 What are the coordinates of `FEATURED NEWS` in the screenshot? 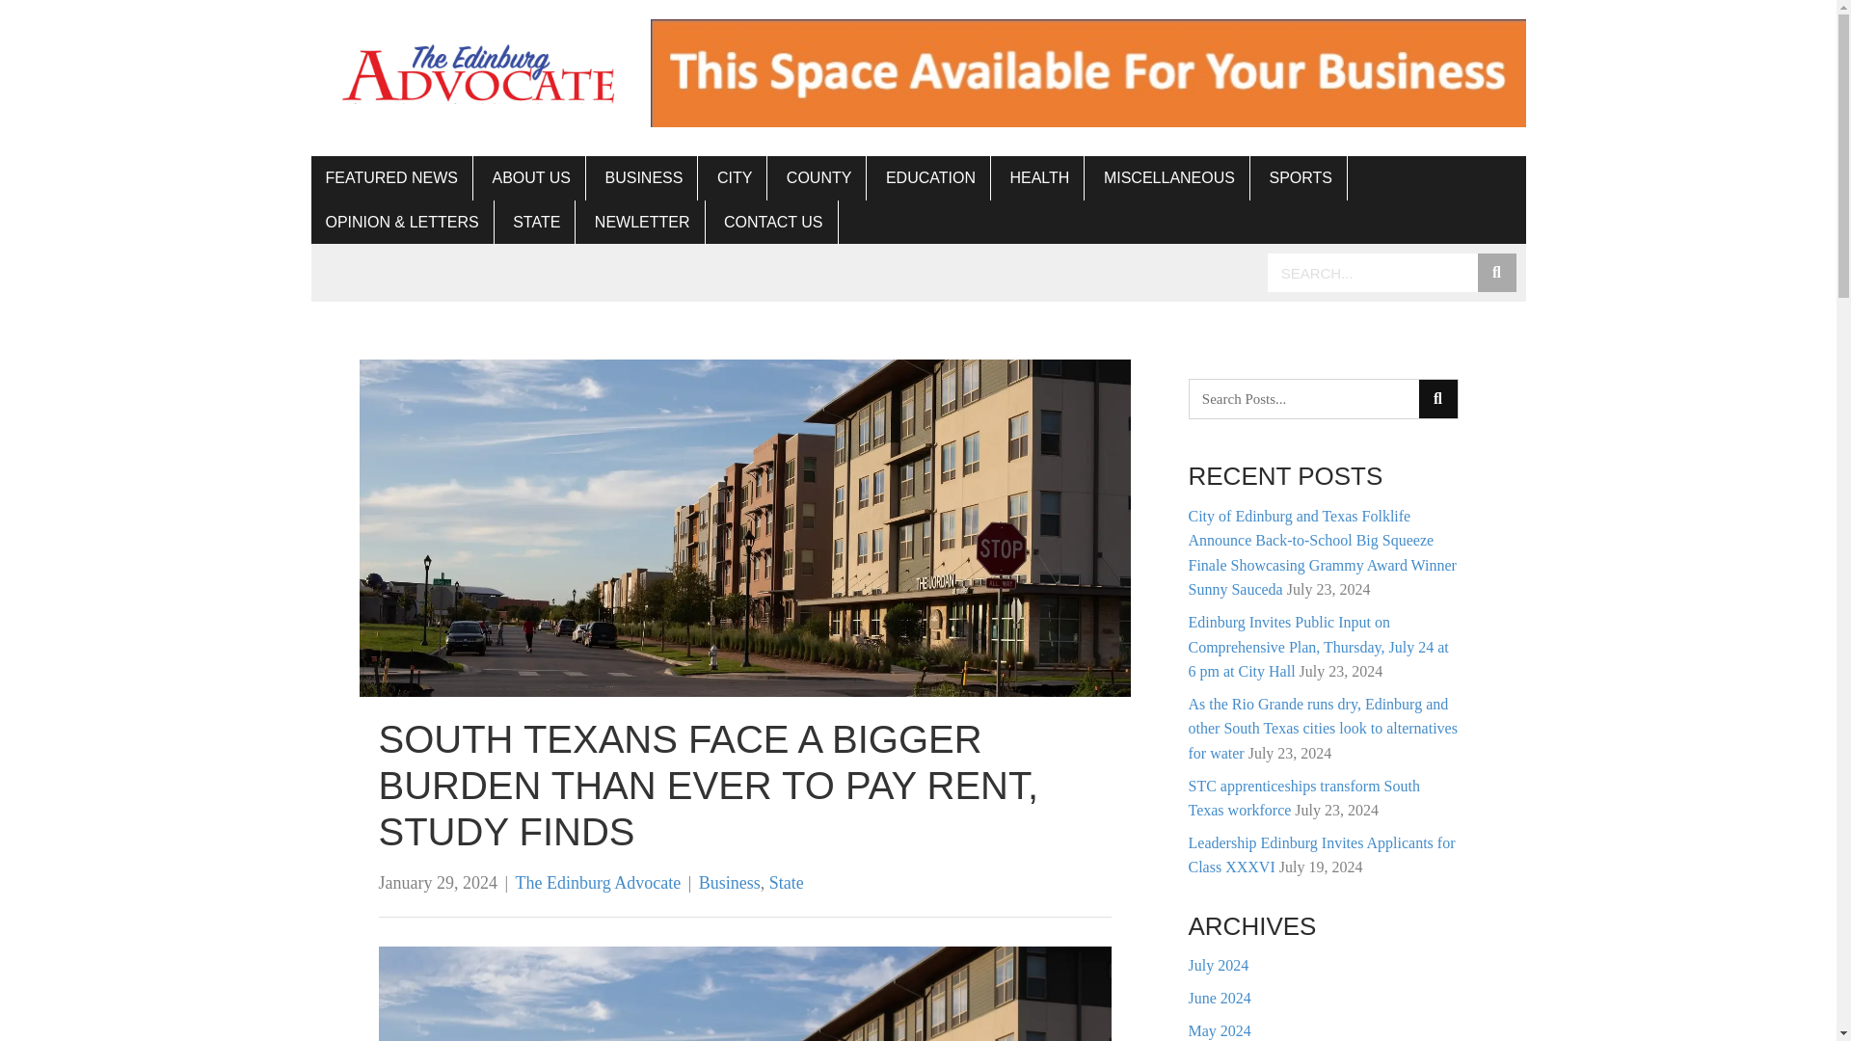 It's located at (391, 178).